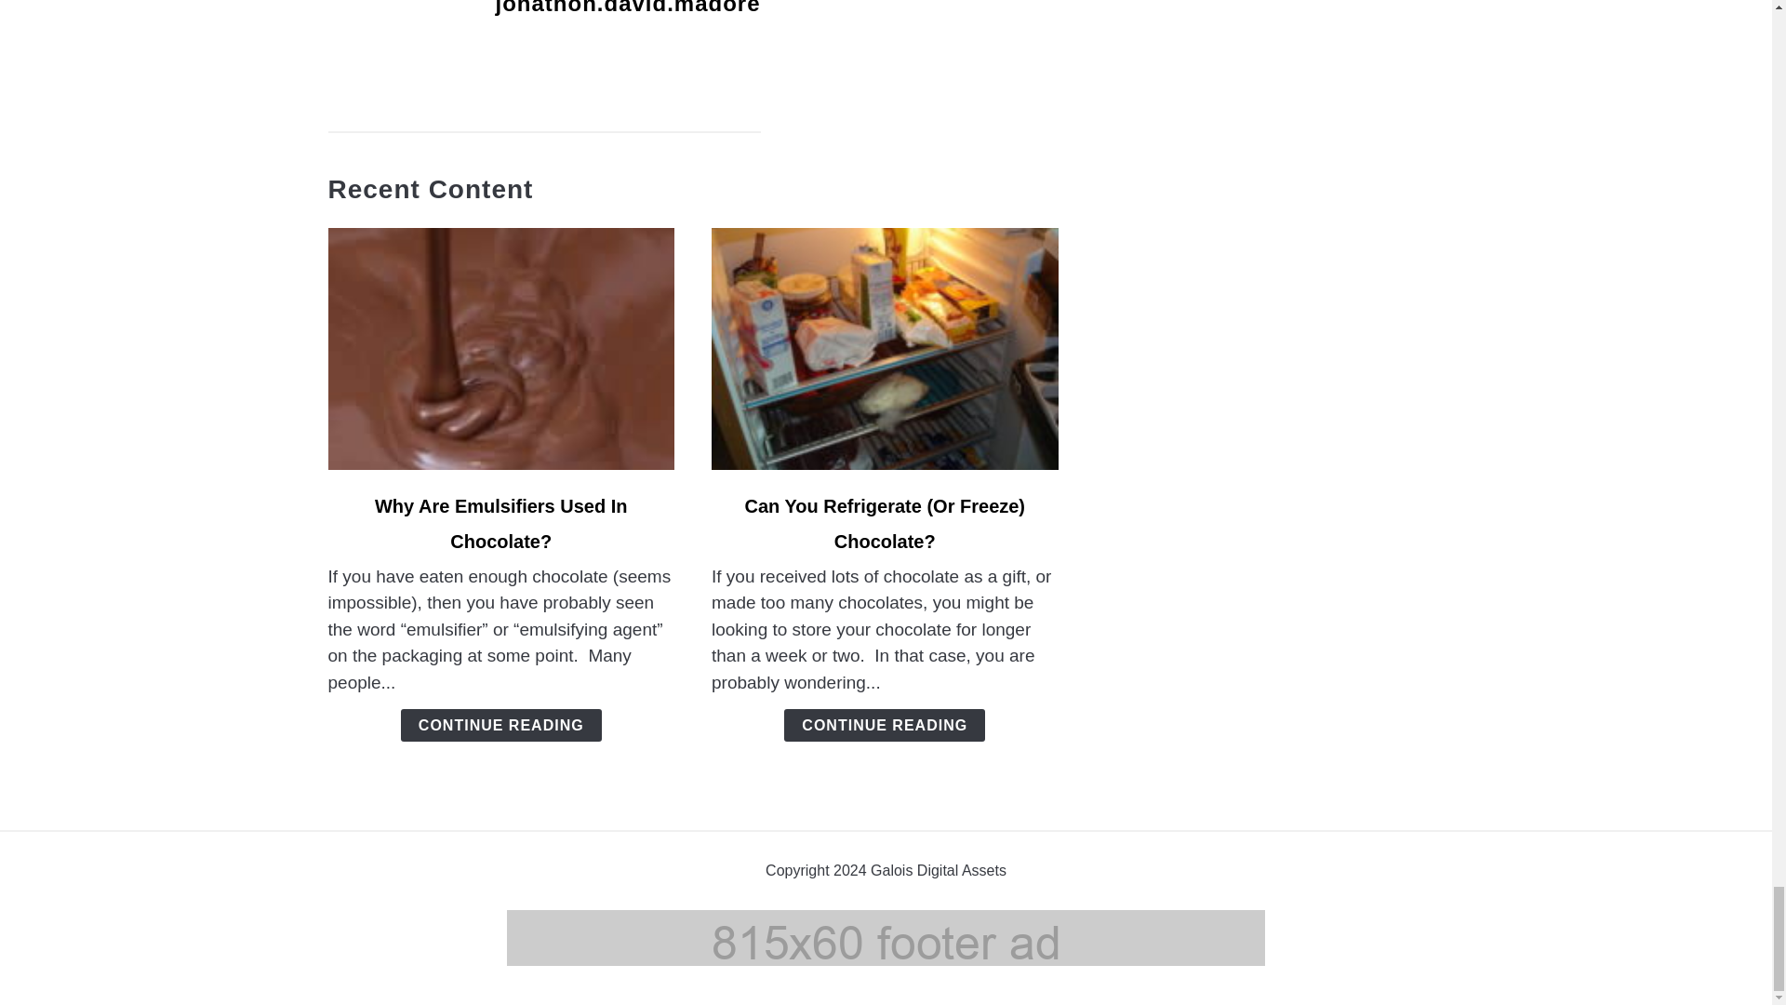  Describe the element at coordinates (501, 523) in the screenshot. I see `Why Are Emulsifiers Used In Chocolate?` at that location.